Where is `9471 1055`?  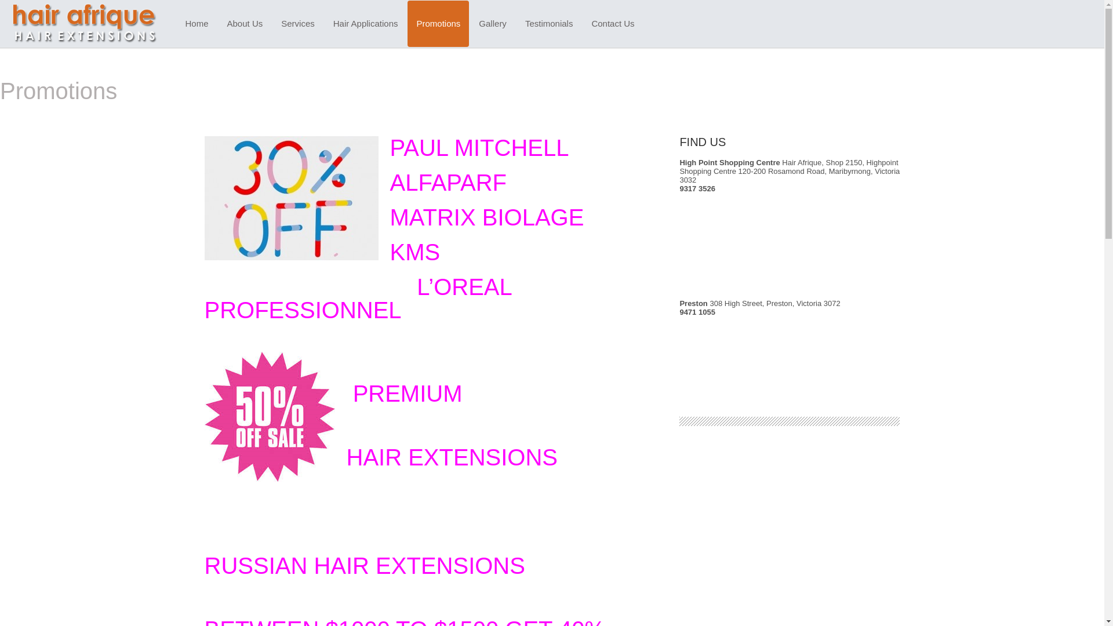 9471 1055 is located at coordinates (697, 312).